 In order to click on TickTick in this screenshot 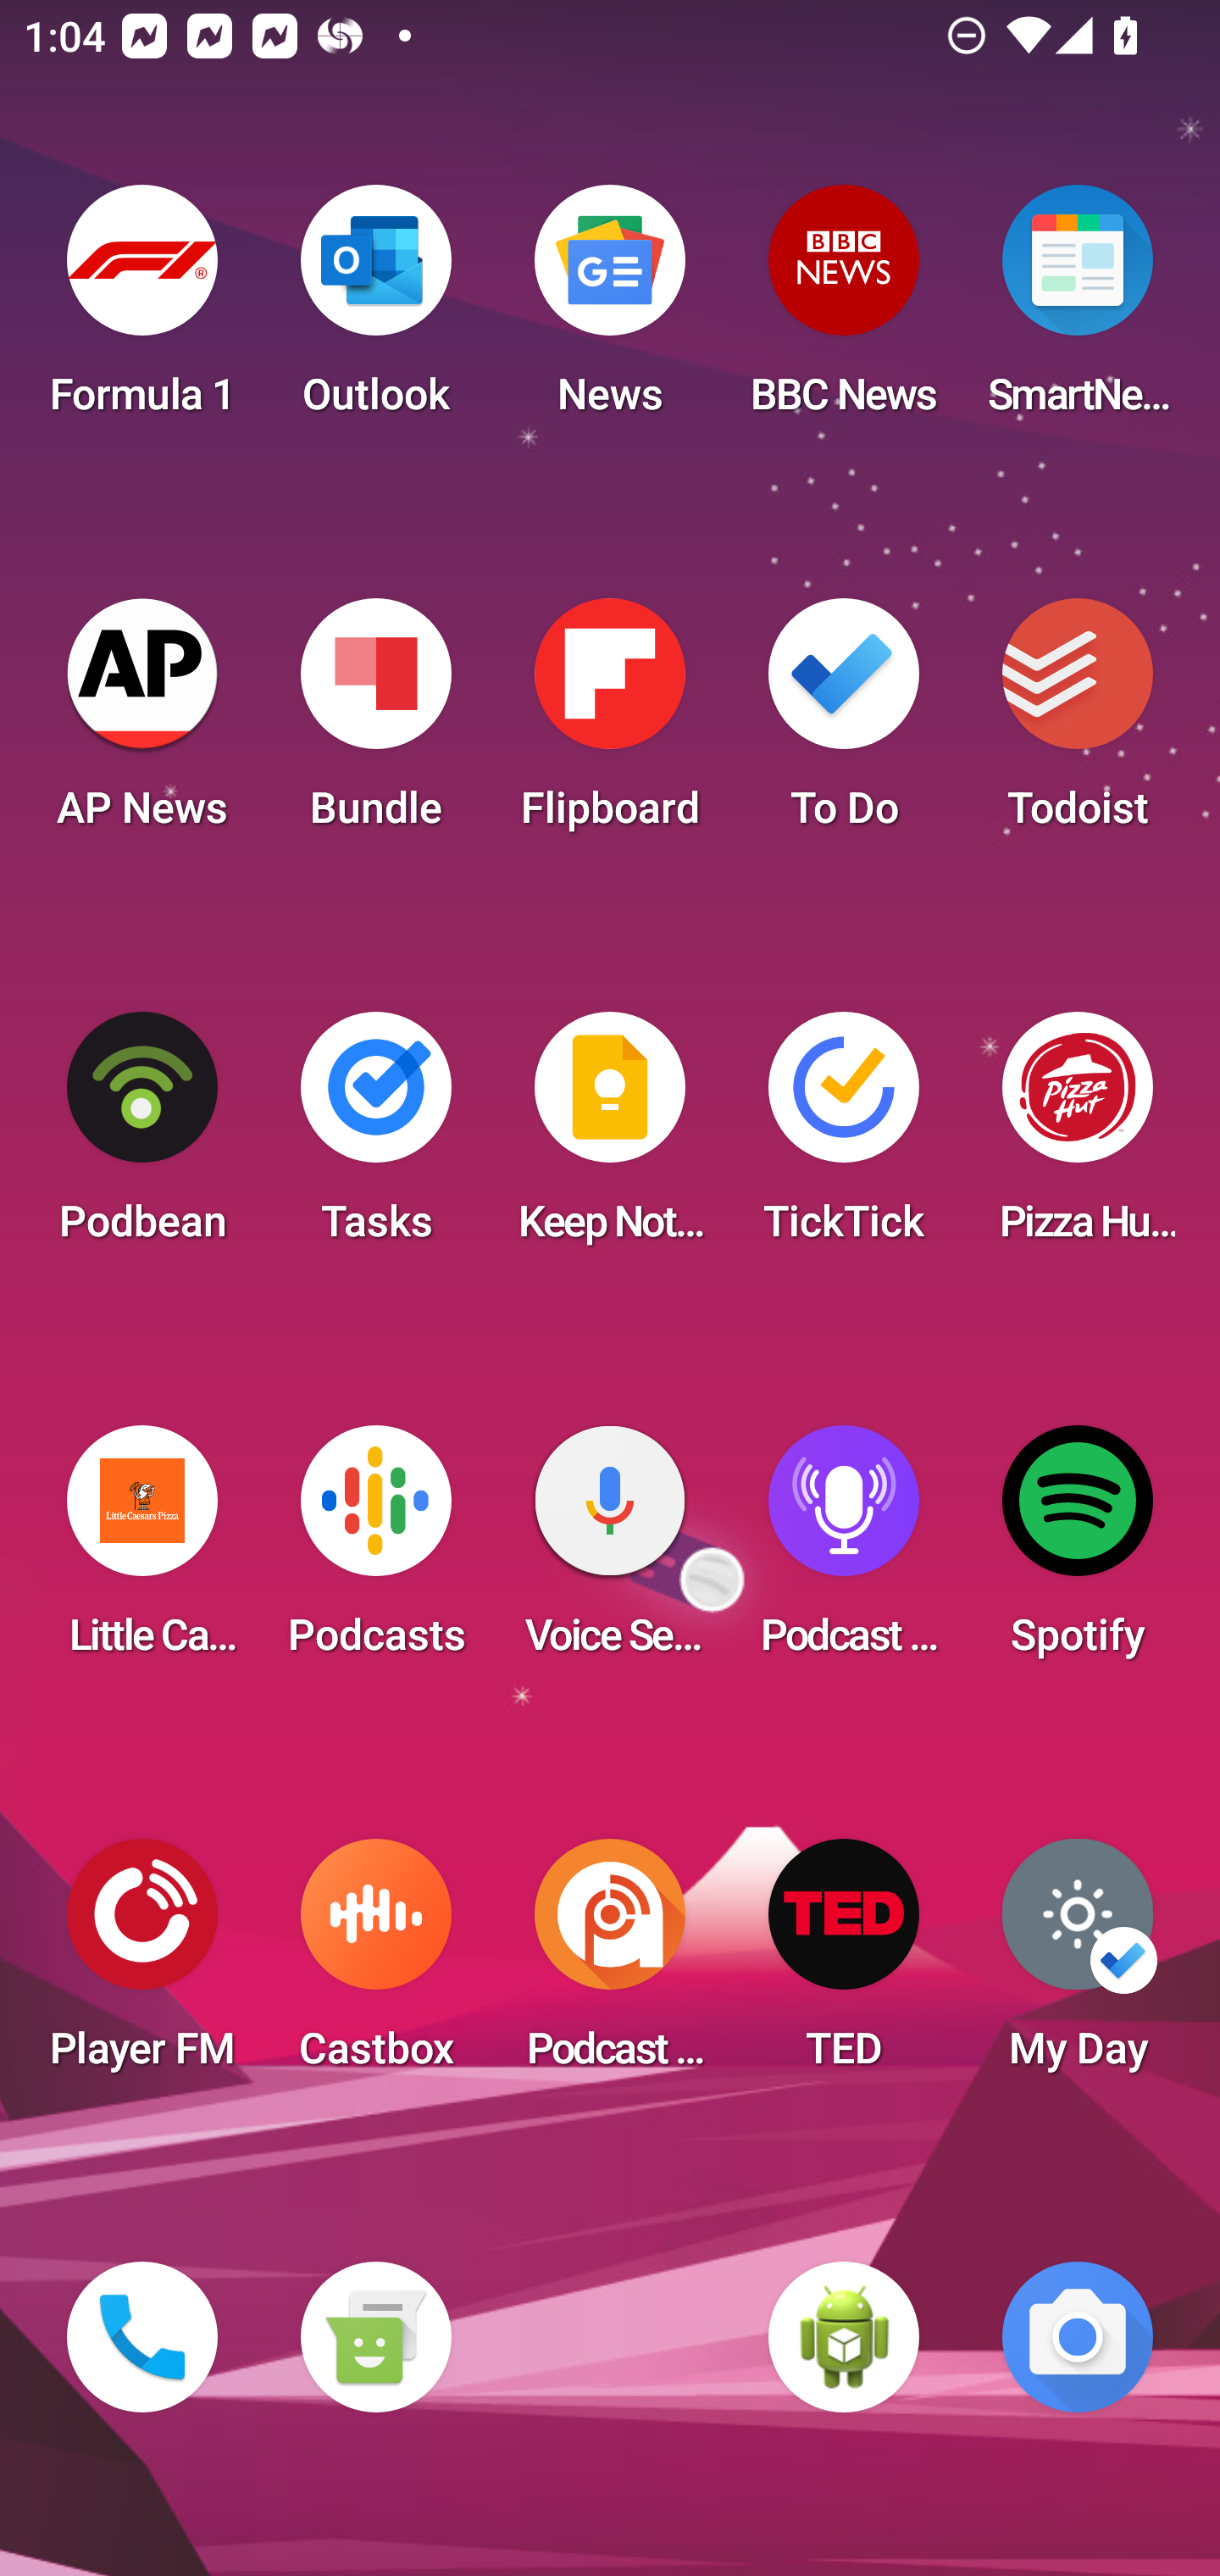, I will do `click(844, 1137)`.